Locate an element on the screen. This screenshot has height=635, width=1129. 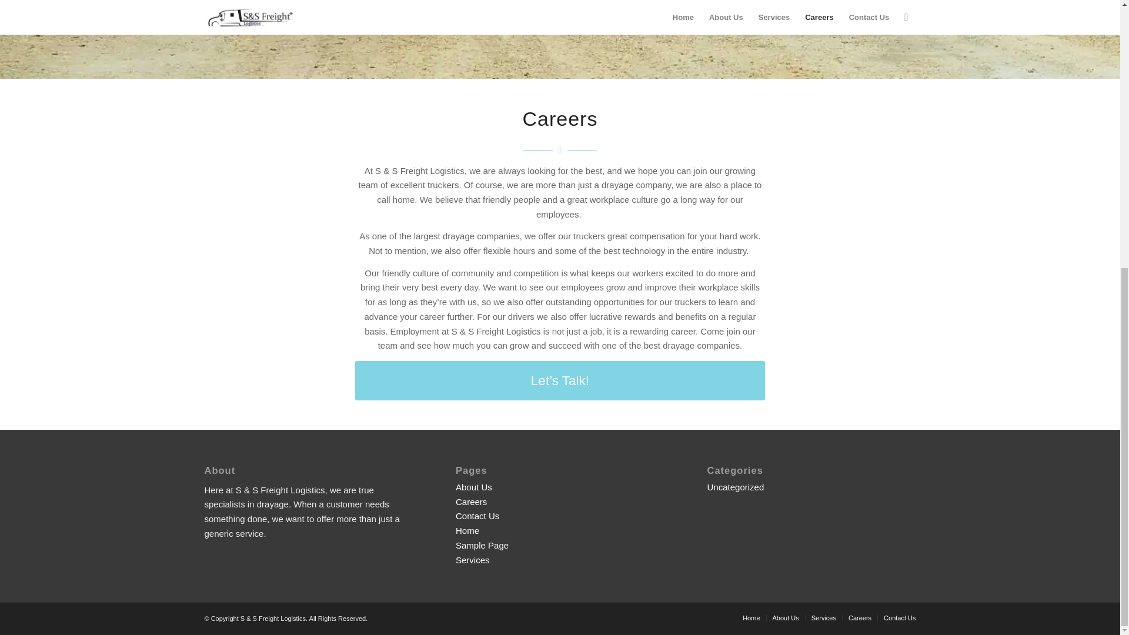
Uncategorized is located at coordinates (736, 487).